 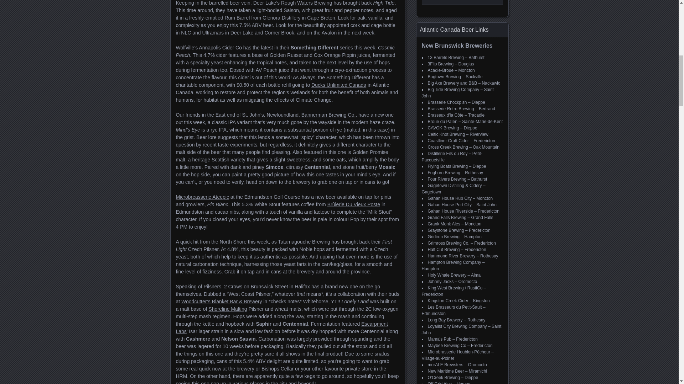 What do you see at coordinates (233, 287) in the screenshot?
I see `2 Crows` at bounding box center [233, 287].